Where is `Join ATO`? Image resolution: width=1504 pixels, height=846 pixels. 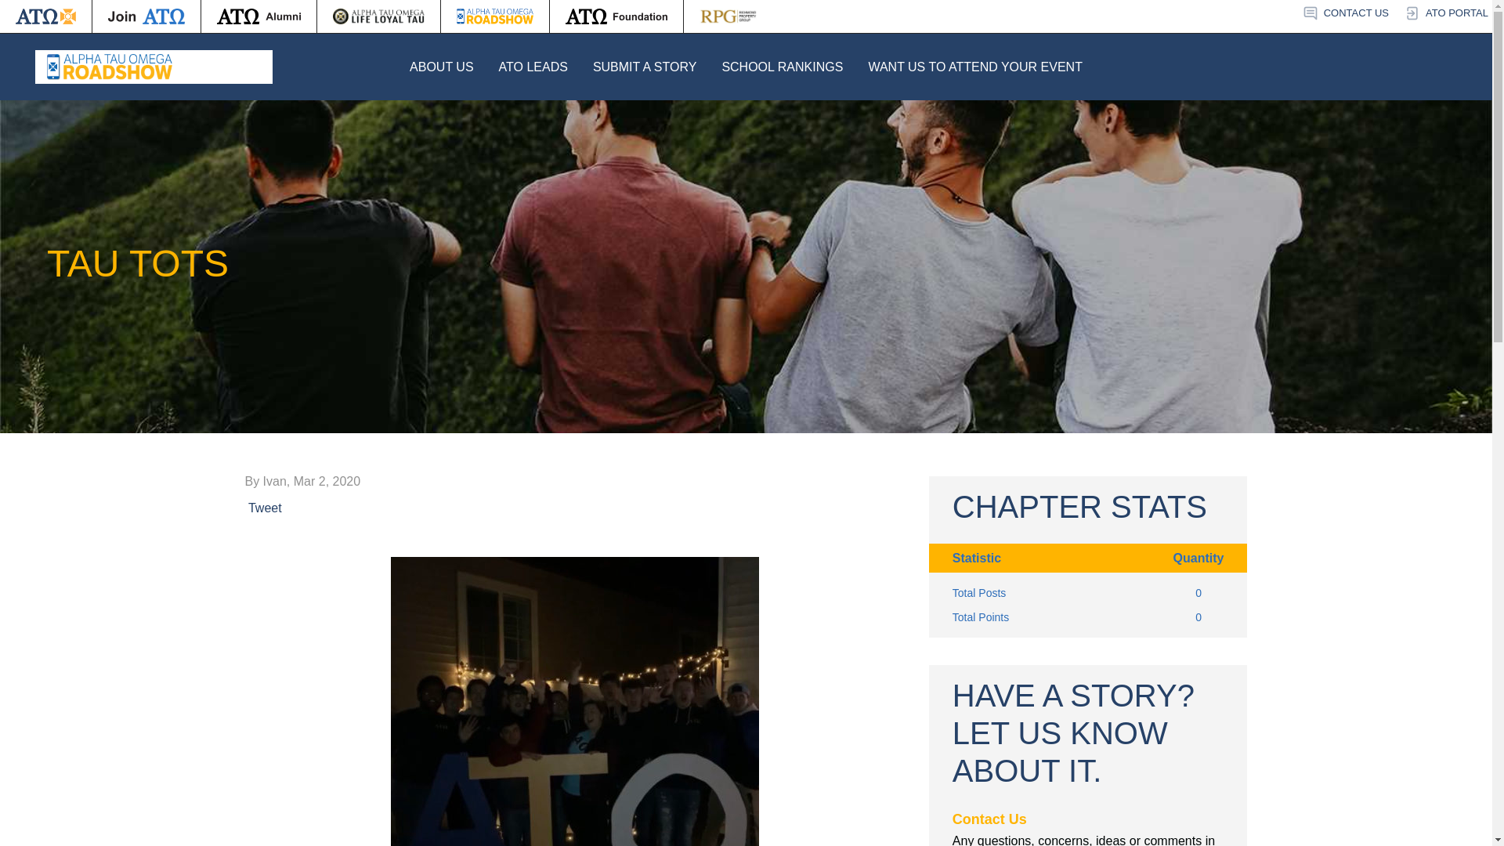 Join ATO is located at coordinates (146, 16).